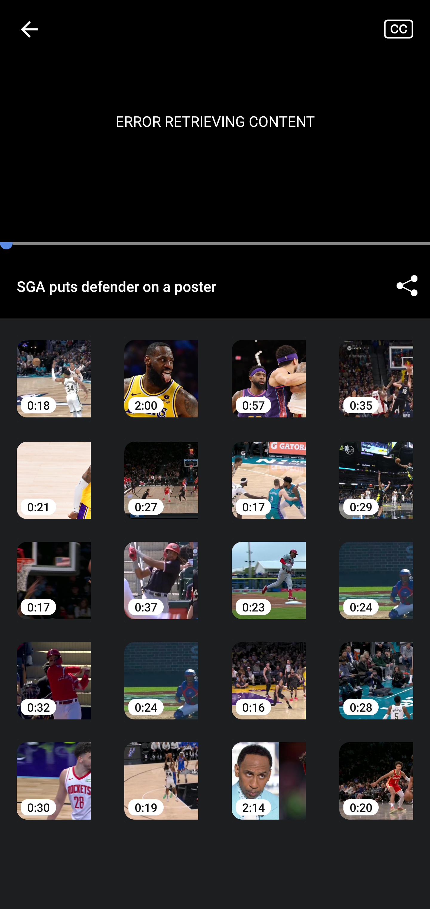  What do you see at coordinates (161, 773) in the screenshot?
I see `0:19` at bounding box center [161, 773].